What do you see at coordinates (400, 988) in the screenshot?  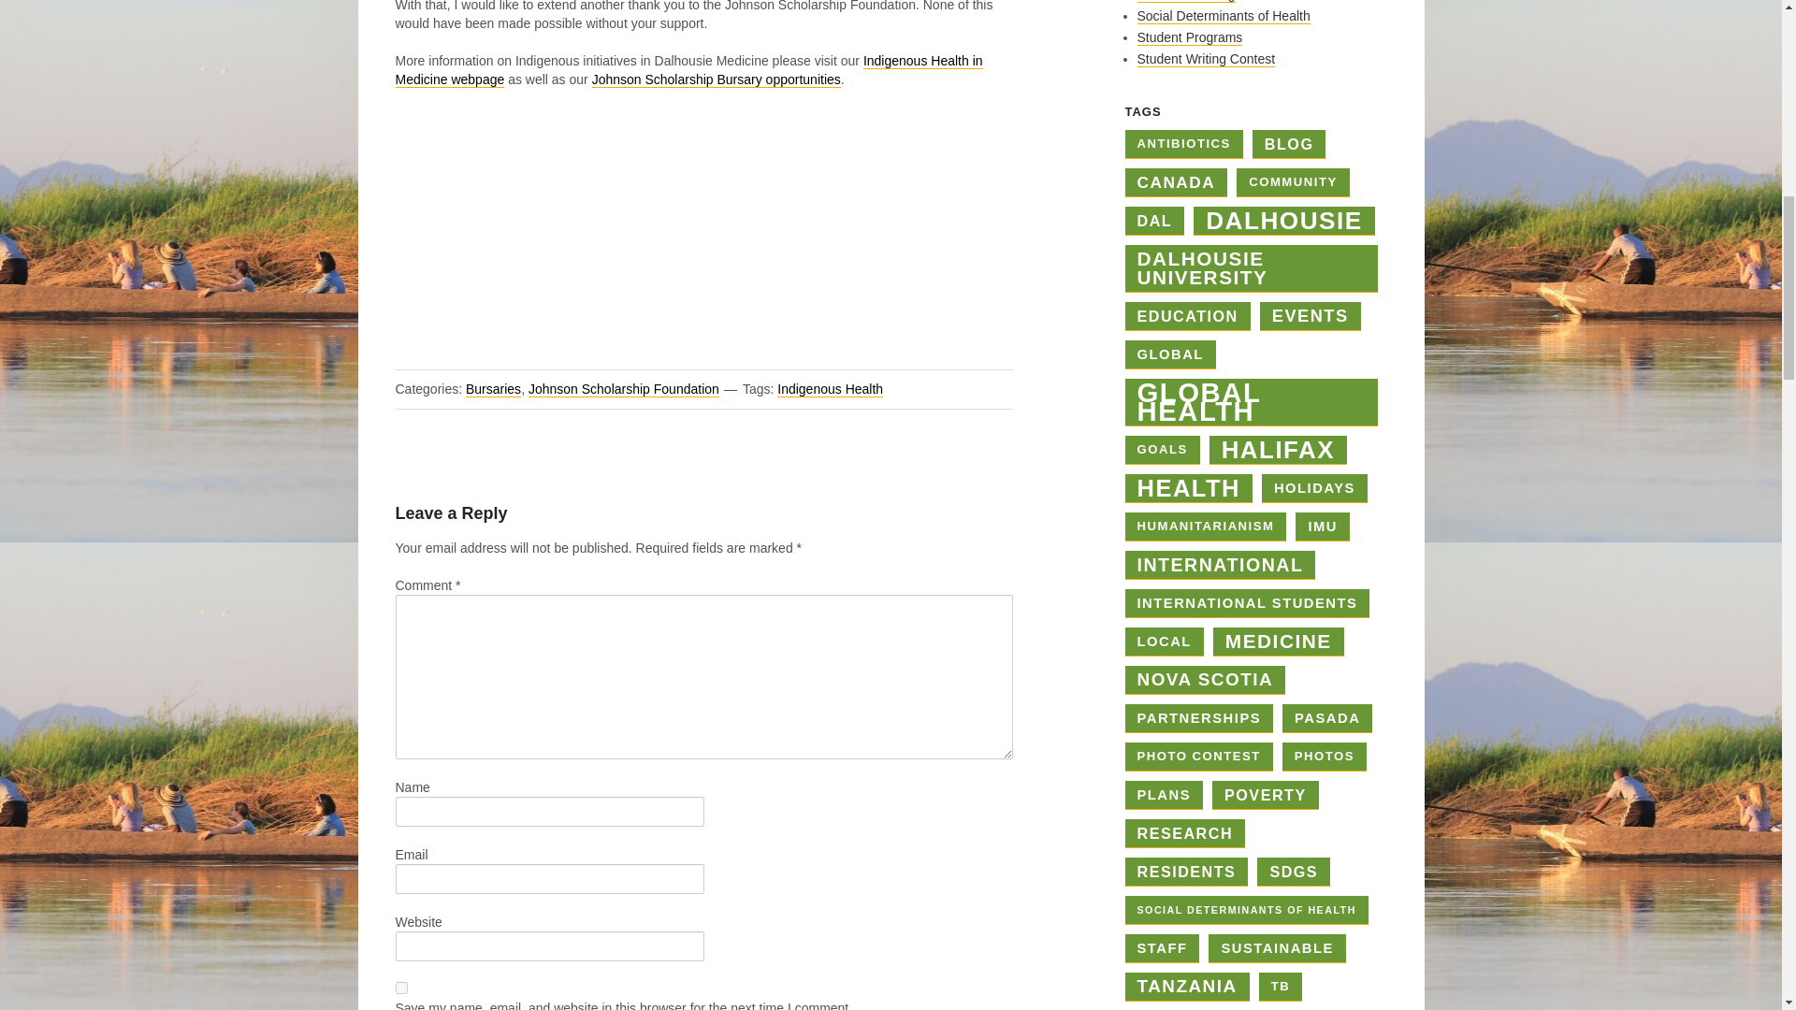 I see `yes` at bounding box center [400, 988].